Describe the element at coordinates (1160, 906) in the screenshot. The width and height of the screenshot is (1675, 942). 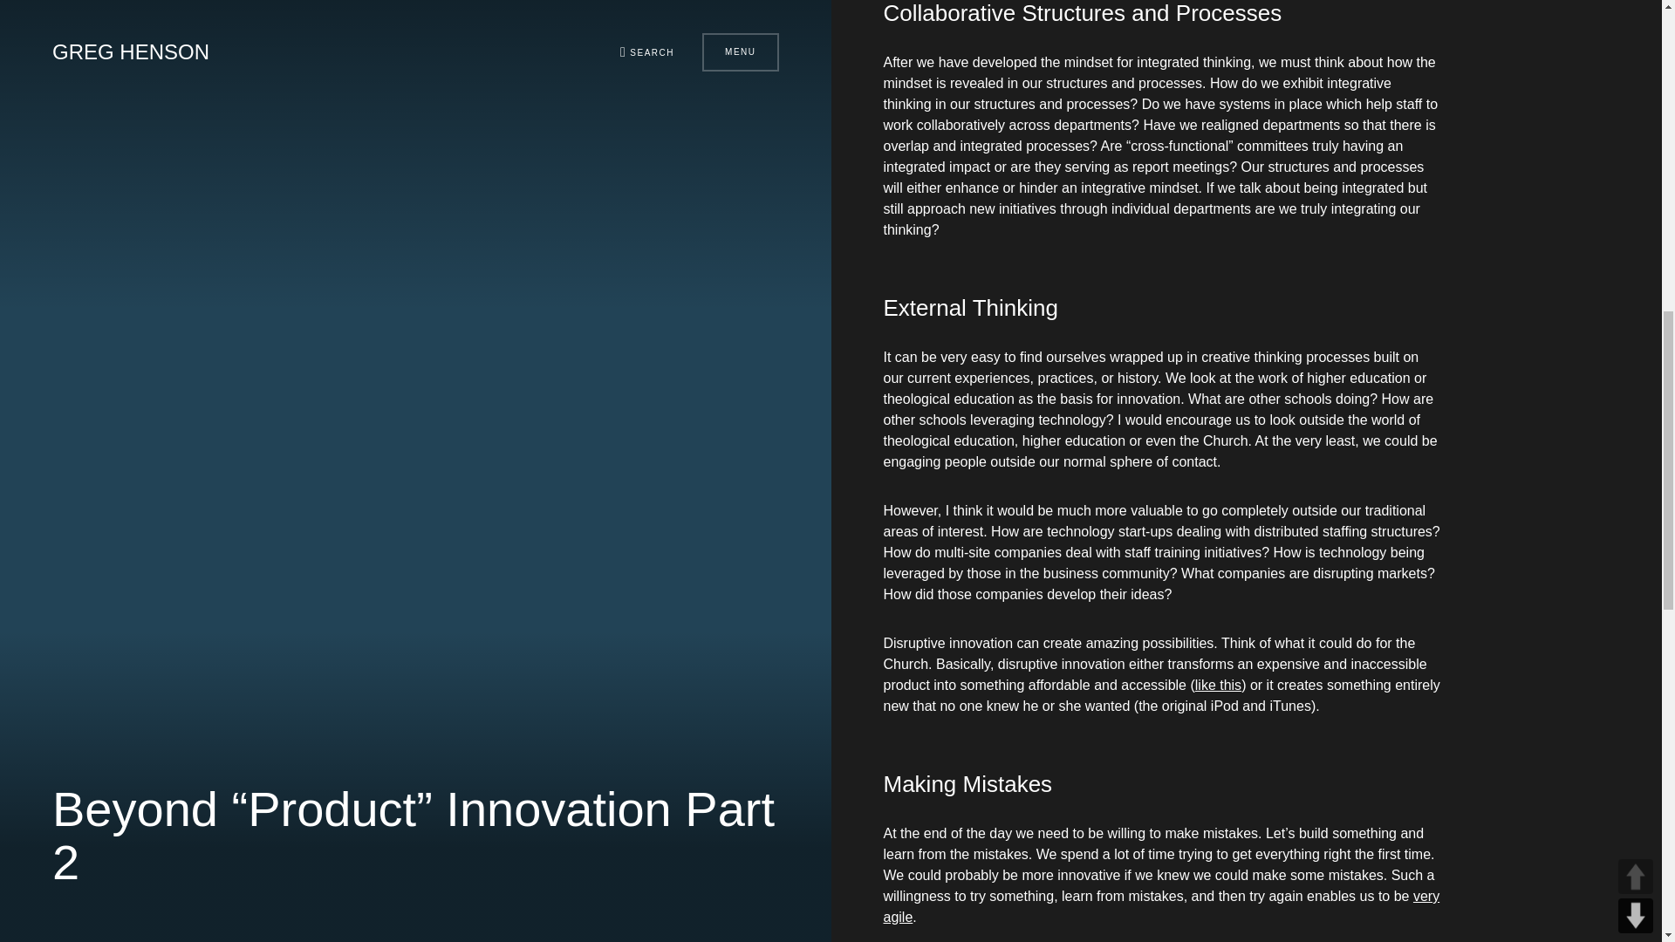
I see `Agile Program Development Part 1: The Need` at that location.